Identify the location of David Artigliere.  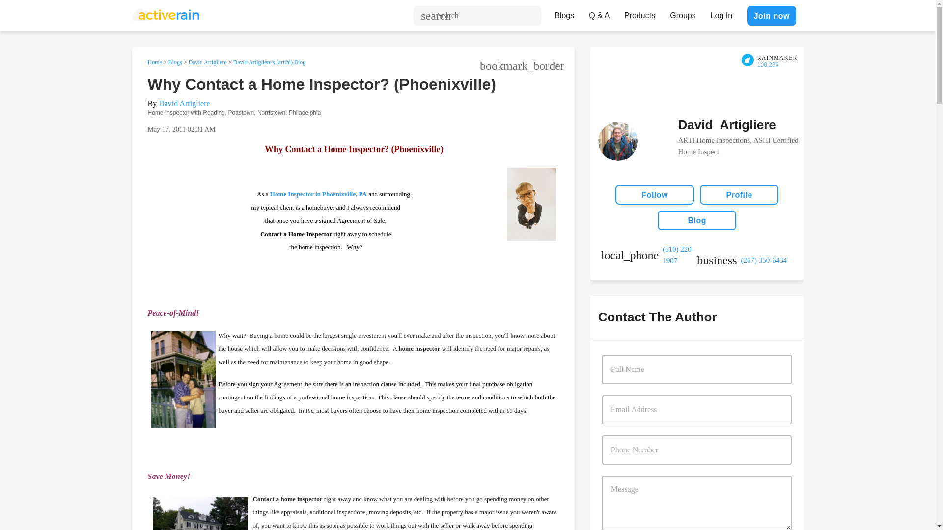
(184, 103).